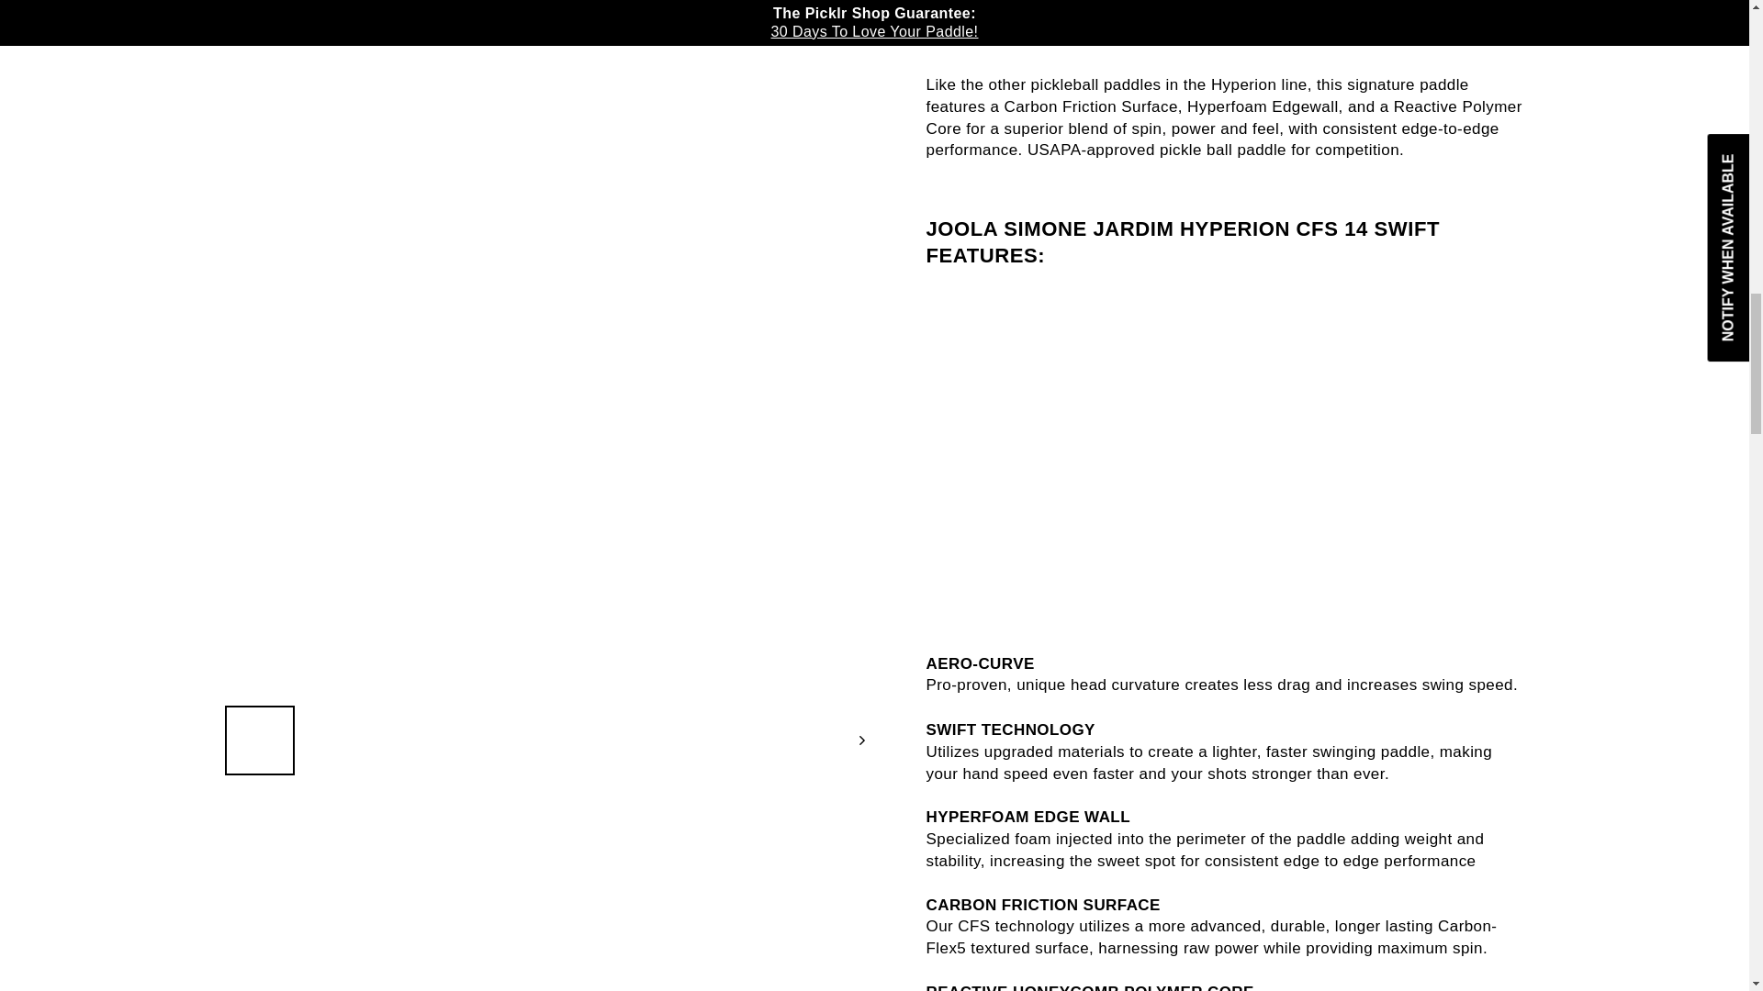 Image resolution: width=1763 pixels, height=991 pixels. Describe the element at coordinates (1226, 26) in the screenshot. I see `YouTube video player` at that location.